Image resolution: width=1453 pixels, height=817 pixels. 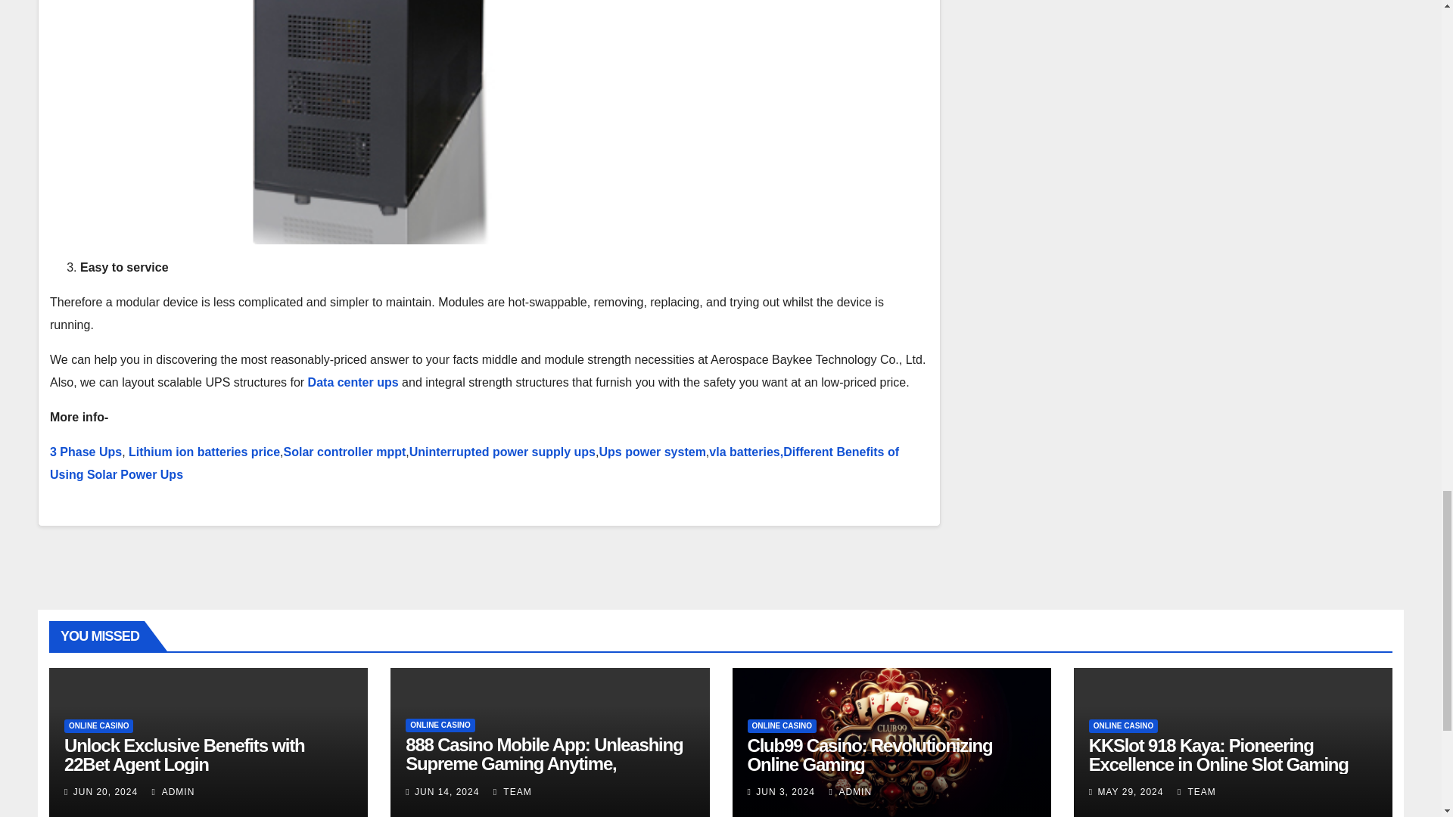 What do you see at coordinates (173, 792) in the screenshot?
I see `ADMIN` at bounding box center [173, 792].